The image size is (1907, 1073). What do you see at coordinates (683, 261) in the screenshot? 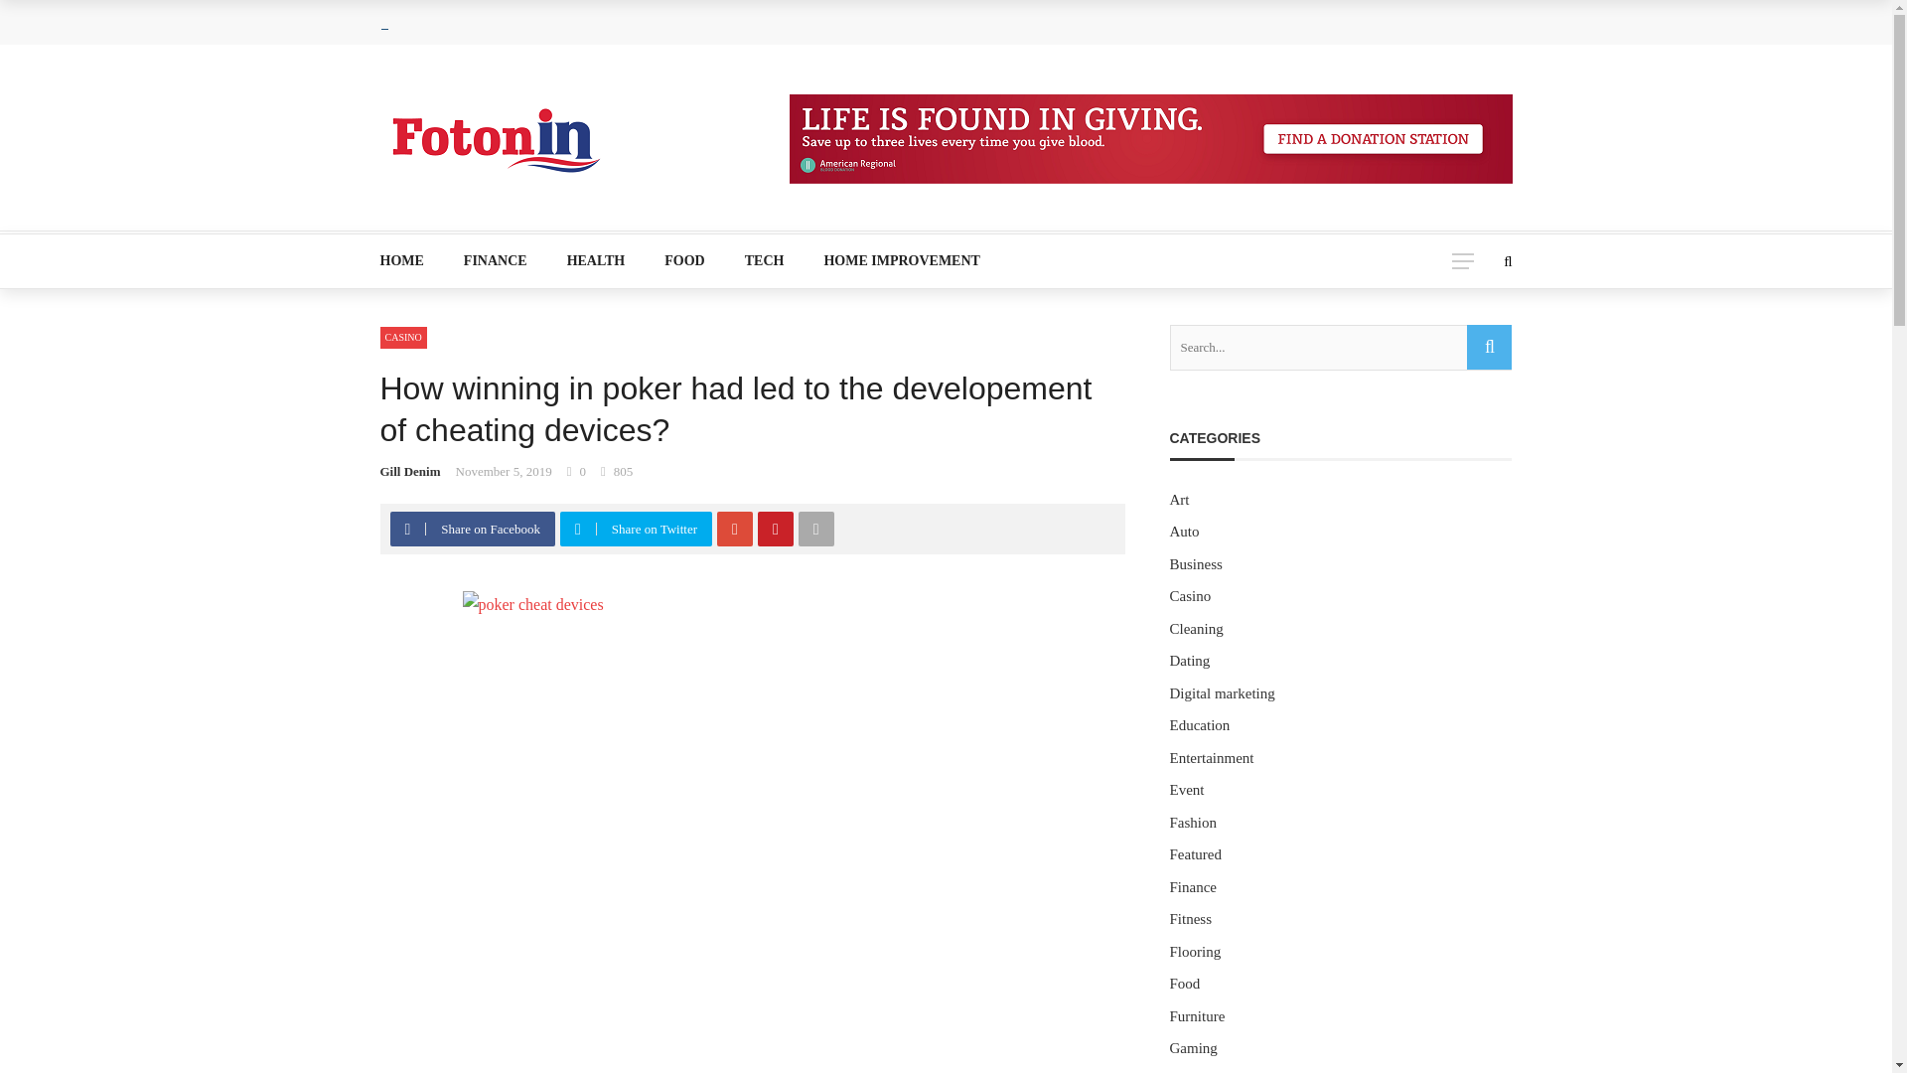
I see `FOOD` at bounding box center [683, 261].